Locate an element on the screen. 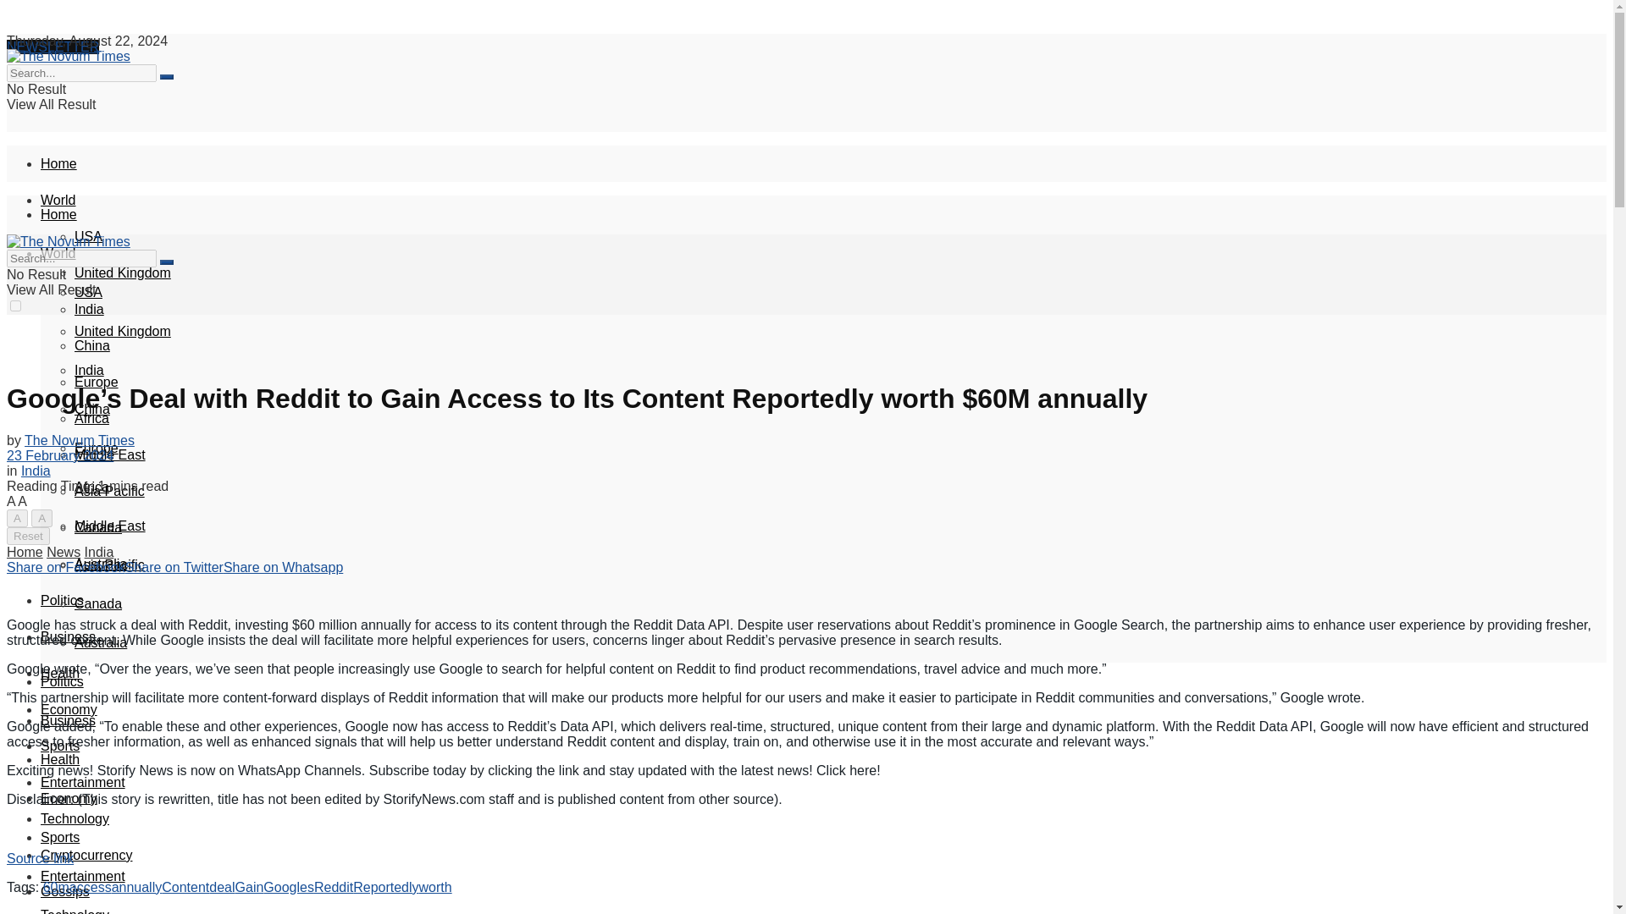  Politics is located at coordinates (63, 600).